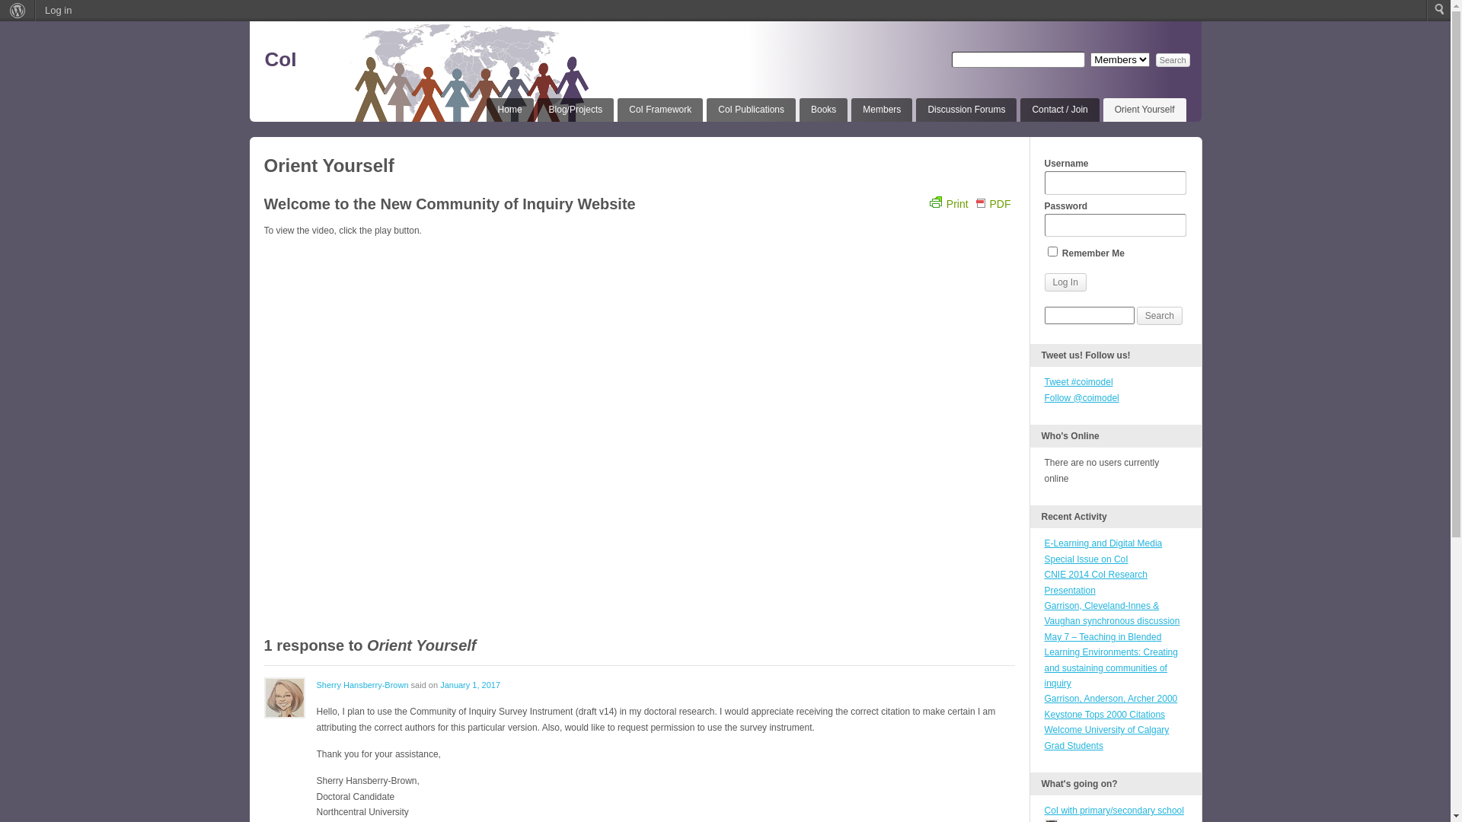 This screenshot has height=822, width=1462. What do you see at coordinates (1079, 382) in the screenshot?
I see `Tweet #coimodel` at bounding box center [1079, 382].